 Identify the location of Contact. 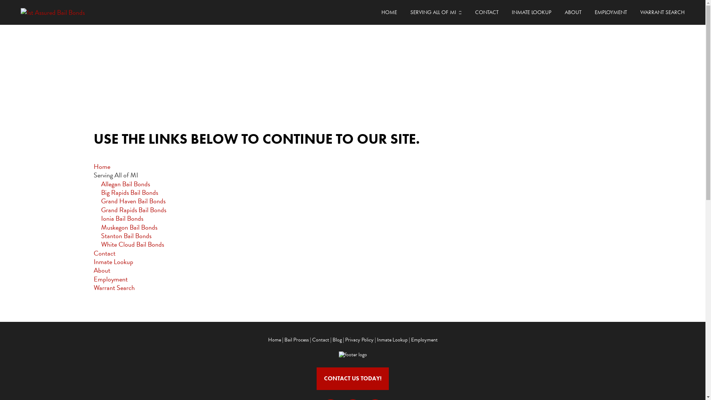
(320, 340).